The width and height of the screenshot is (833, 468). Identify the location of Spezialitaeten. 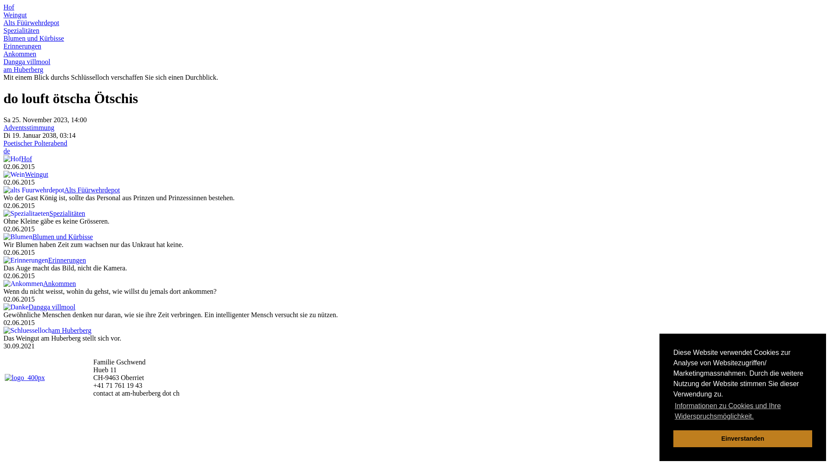
(26, 214).